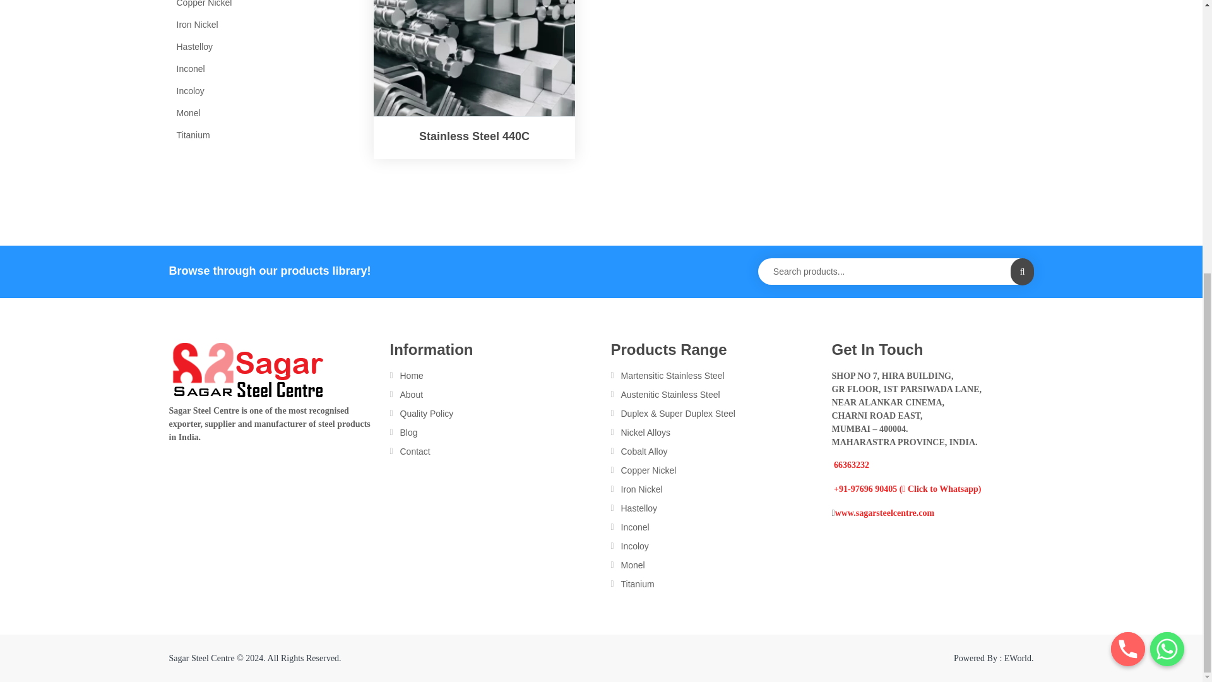 The height and width of the screenshot is (682, 1212). I want to click on Hastelloy, so click(256, 47).